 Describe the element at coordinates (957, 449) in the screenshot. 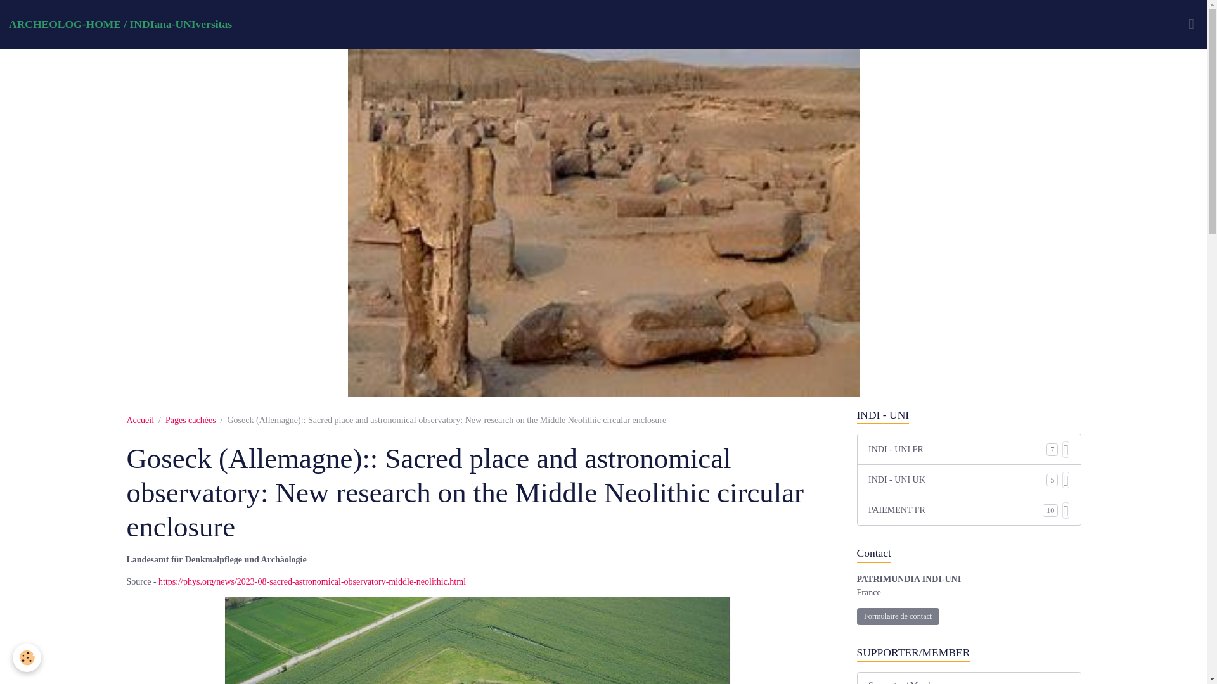

I see `INDI - UNI FR` at that location.